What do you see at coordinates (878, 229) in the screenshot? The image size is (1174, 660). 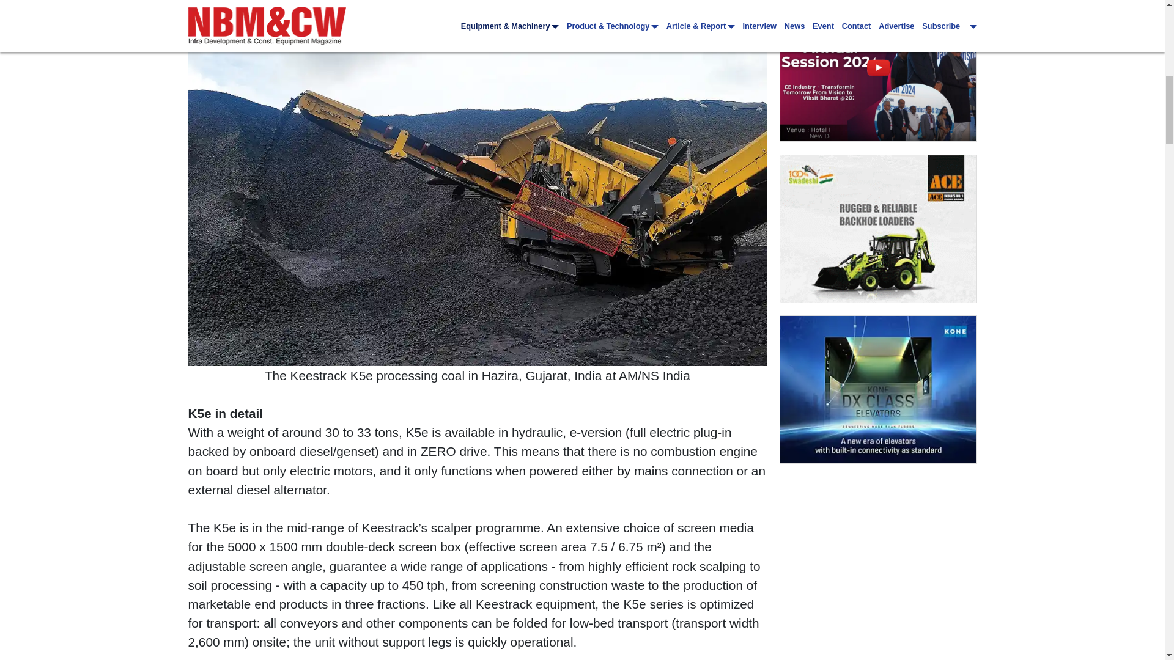 I see `ACE - India's No. 1 CRANE BRAND` at bounding box center [878, 229].